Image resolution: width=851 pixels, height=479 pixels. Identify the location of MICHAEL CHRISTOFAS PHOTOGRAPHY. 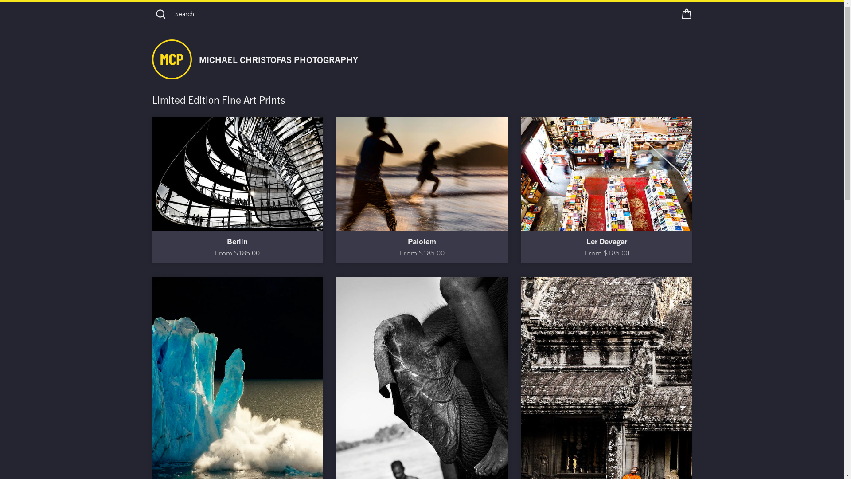
(278, 59).